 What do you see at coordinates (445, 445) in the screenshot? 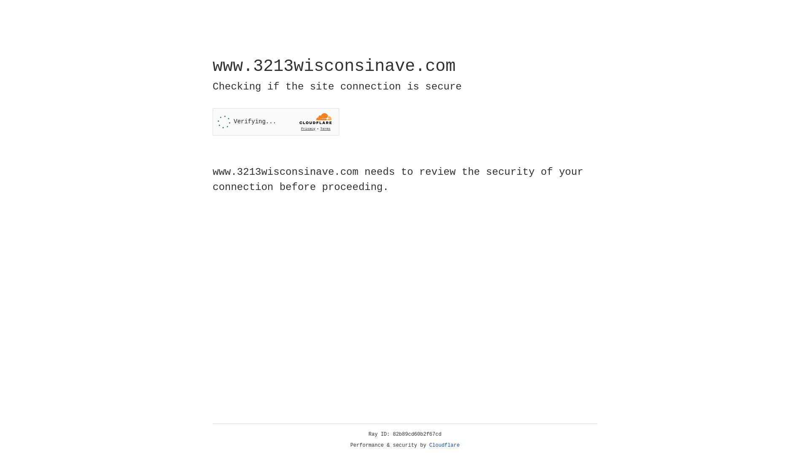
I see `Cloudflare` at bounding box center [445, 445].